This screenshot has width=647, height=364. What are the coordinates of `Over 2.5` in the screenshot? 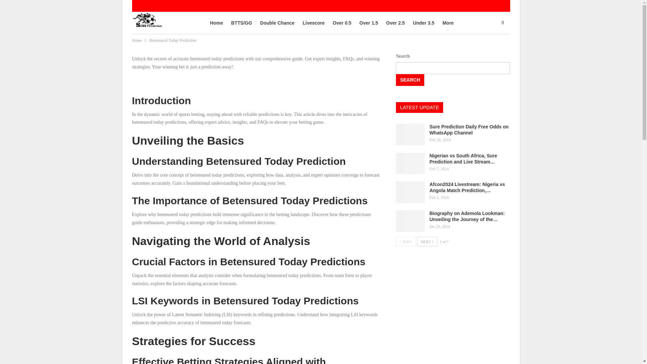 It's located at (395, 23).